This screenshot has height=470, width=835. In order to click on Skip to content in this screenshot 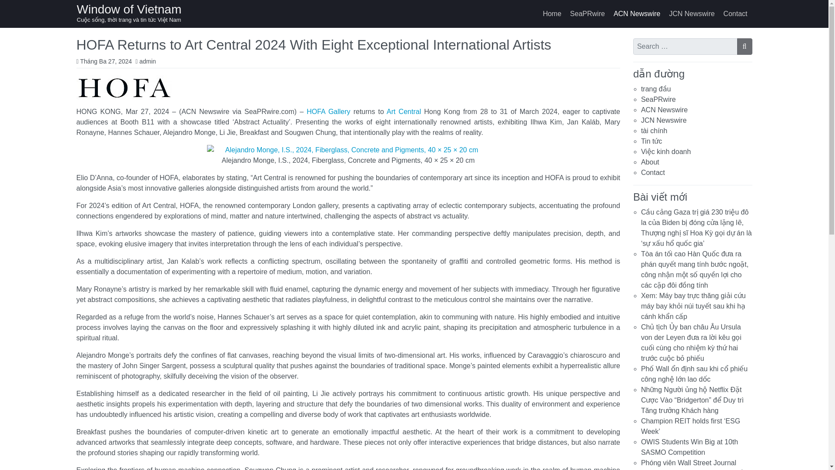, I will do `click(10, 8)`.